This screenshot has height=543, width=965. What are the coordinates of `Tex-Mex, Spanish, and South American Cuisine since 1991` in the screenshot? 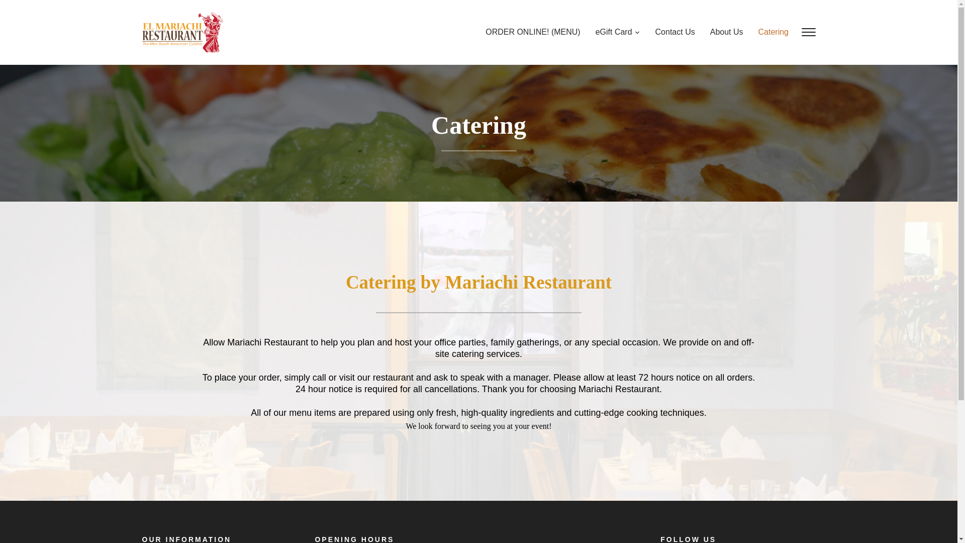 It's located at (182, 31).